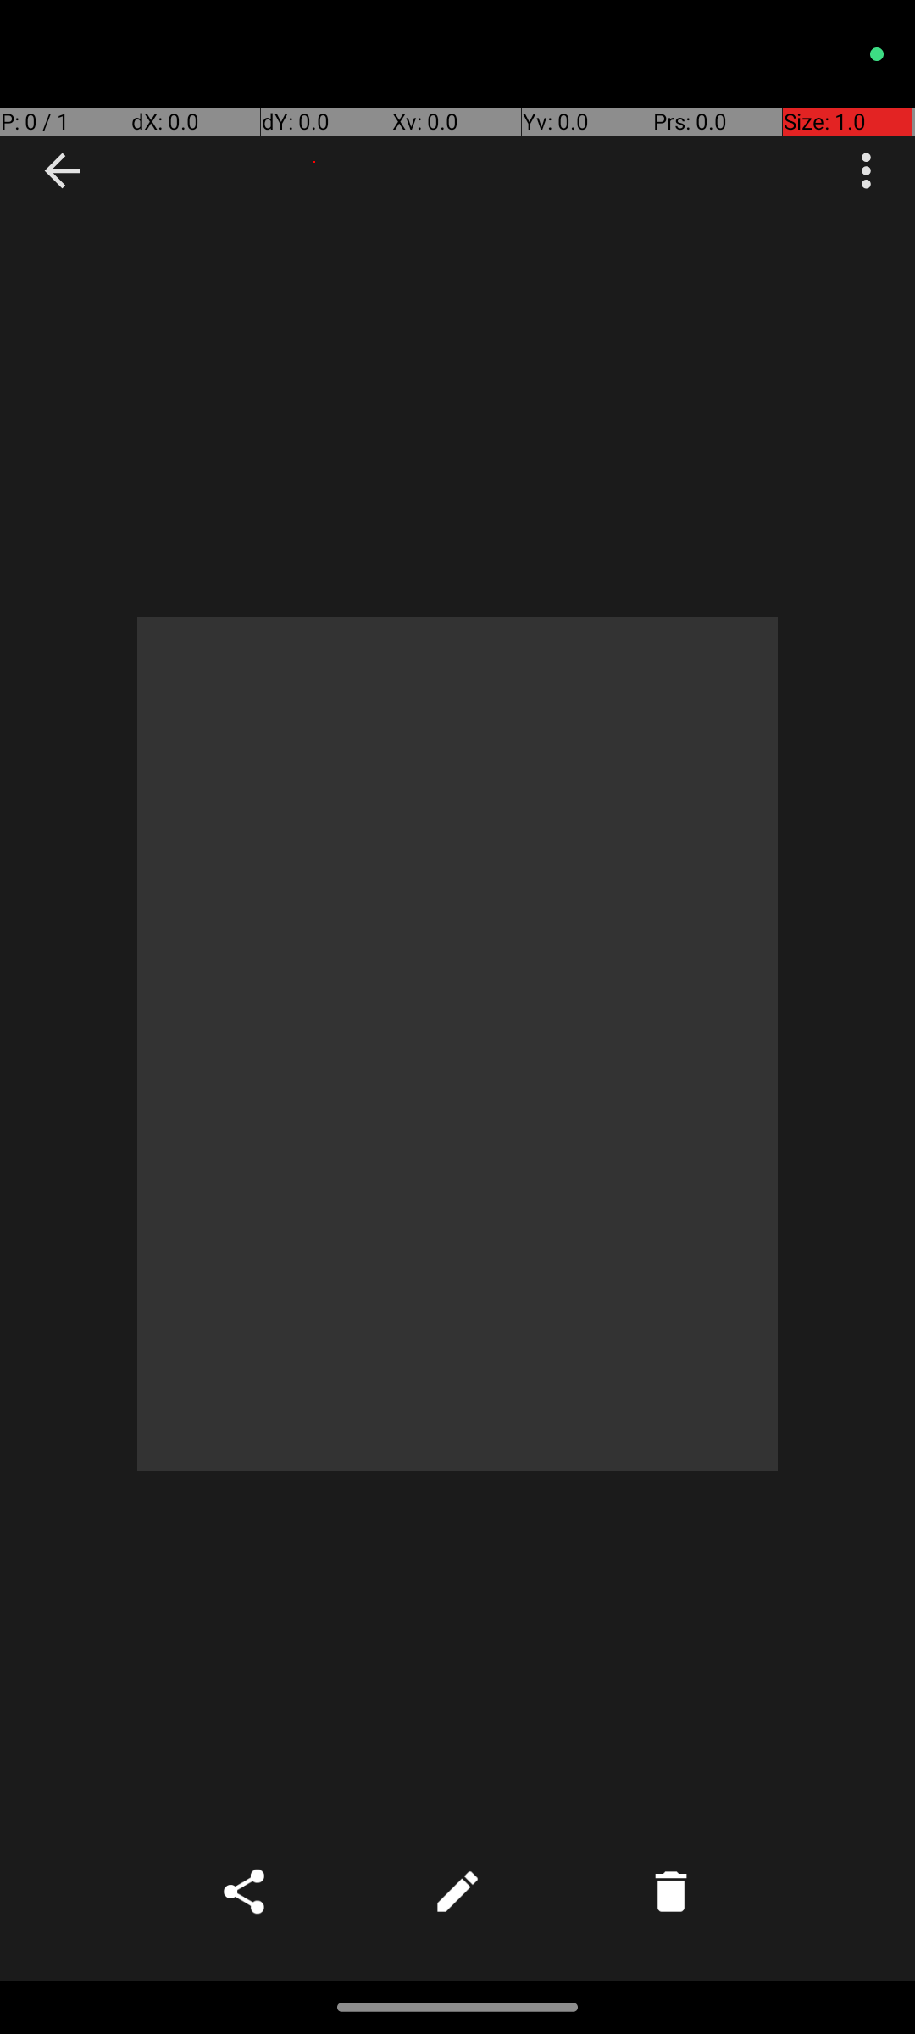 The height and width of the screenshot is (2034, 915). What do you see at coordinates (63, 171) in the screenshot?
I see `Navigate up` at bounding box center [63, 171].